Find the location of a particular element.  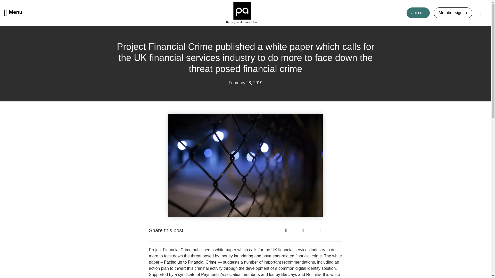

Menu is located at coordinates (13, 13).